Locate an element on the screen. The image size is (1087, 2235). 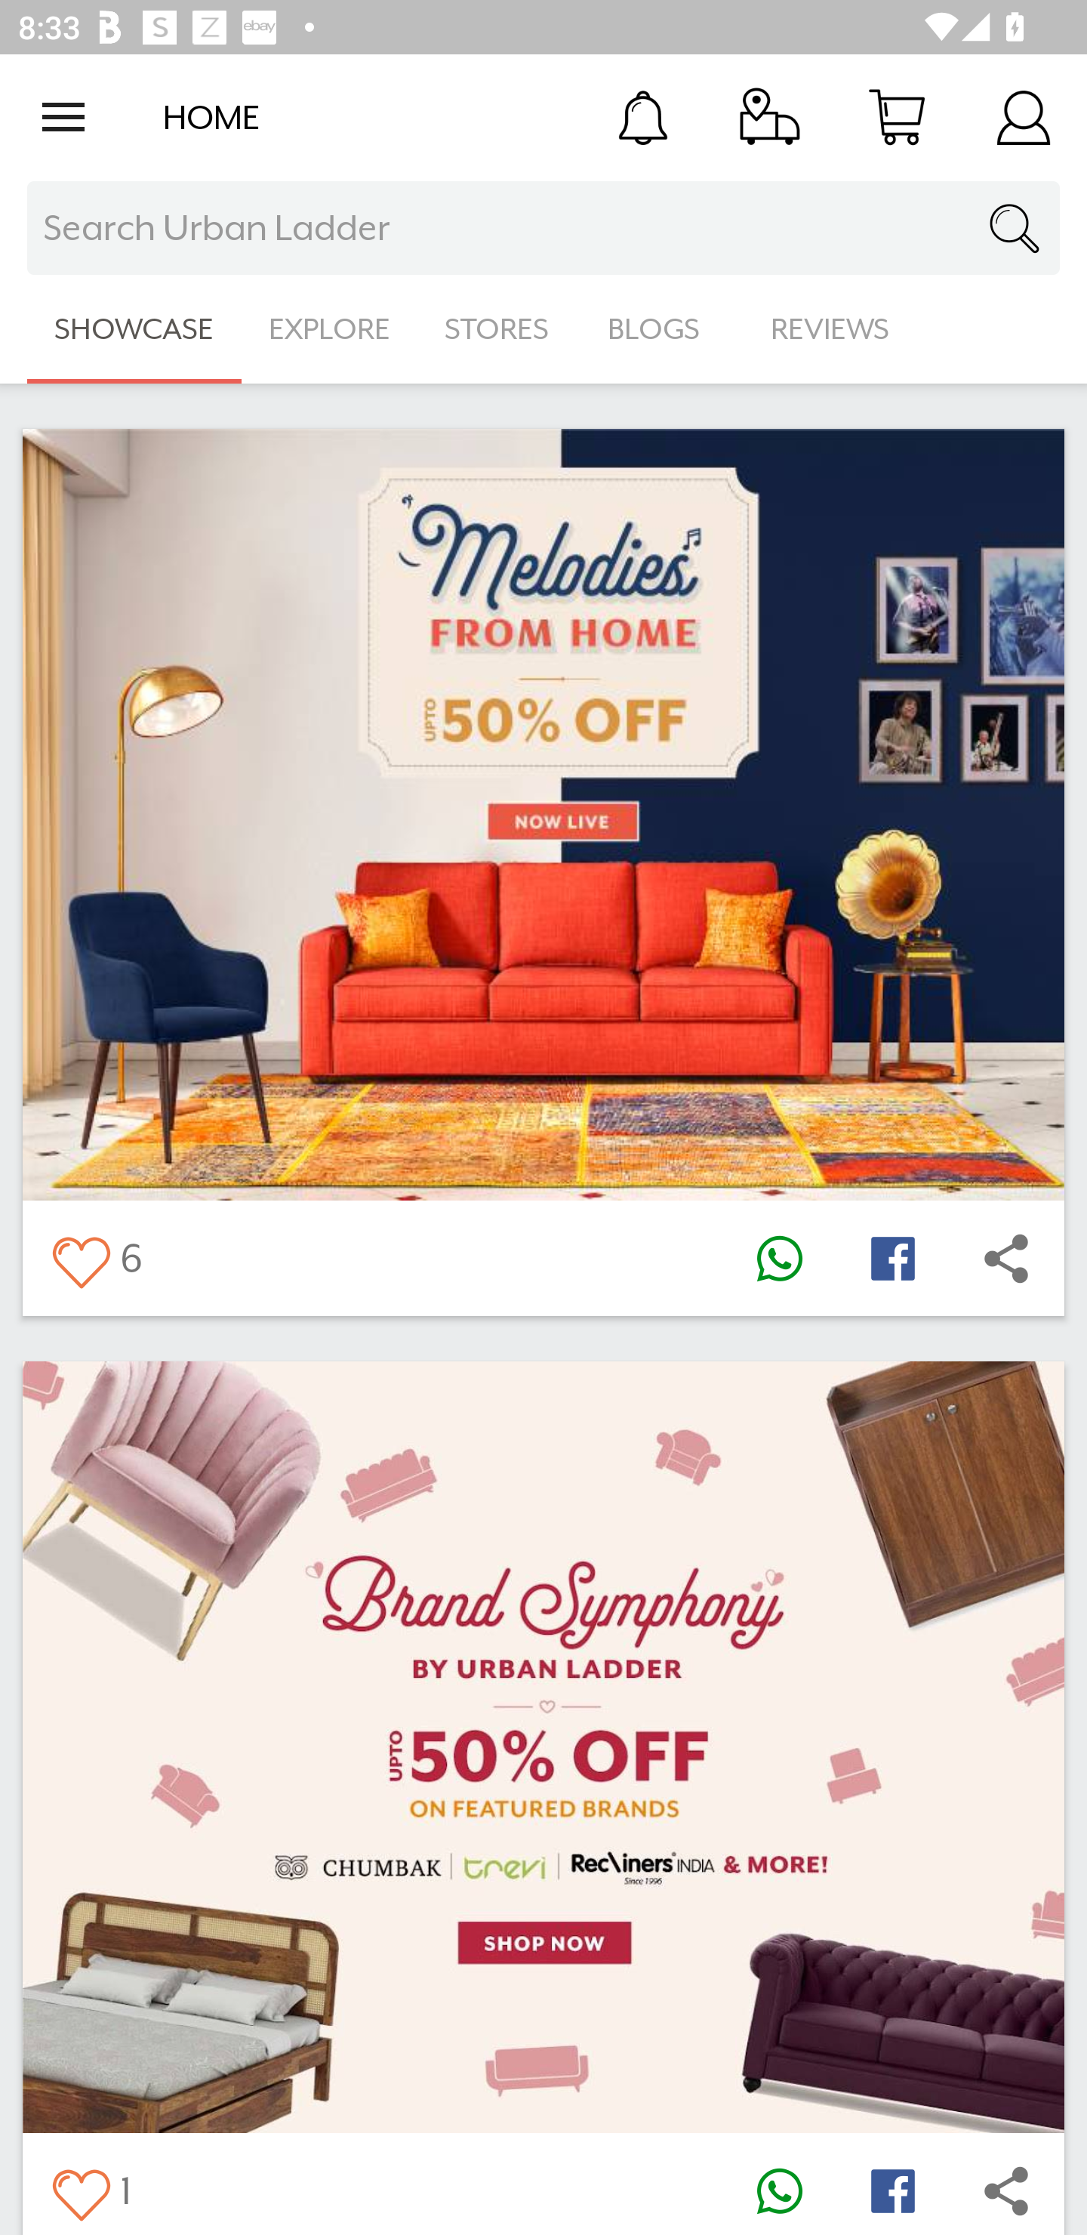
SHOWCASE is located at coordinates (134, 329).